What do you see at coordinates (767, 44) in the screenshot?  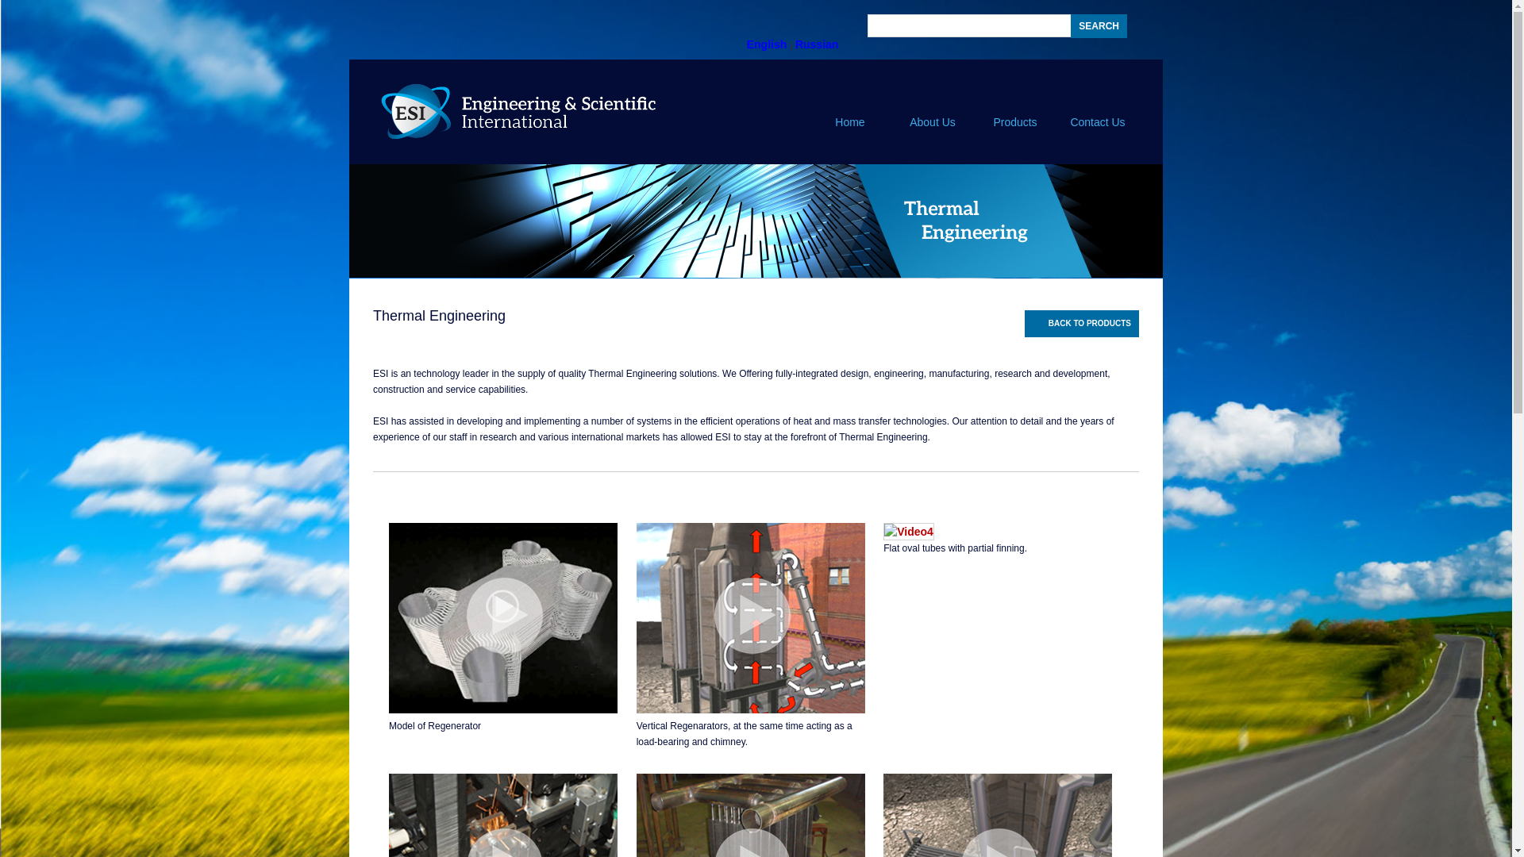 I see `English` at bounding box center [767, 44].